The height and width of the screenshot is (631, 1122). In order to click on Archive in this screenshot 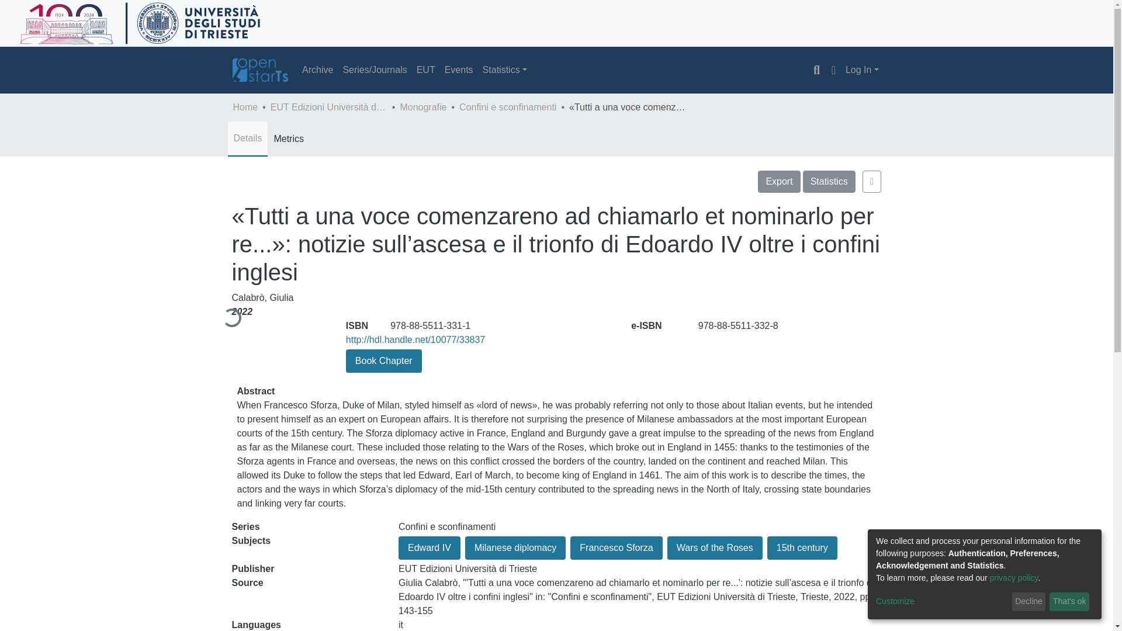, I will do `click(317, 70)`.